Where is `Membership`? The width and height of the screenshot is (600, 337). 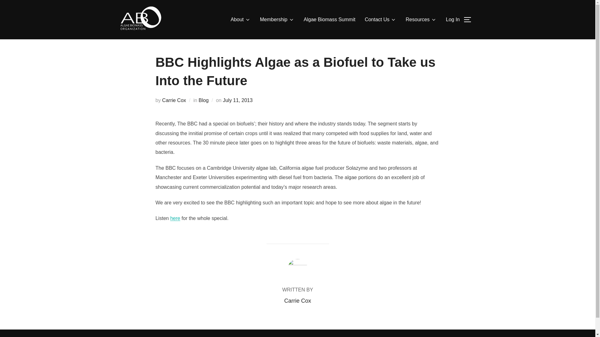
Membership is located at coordinates (277, 20).